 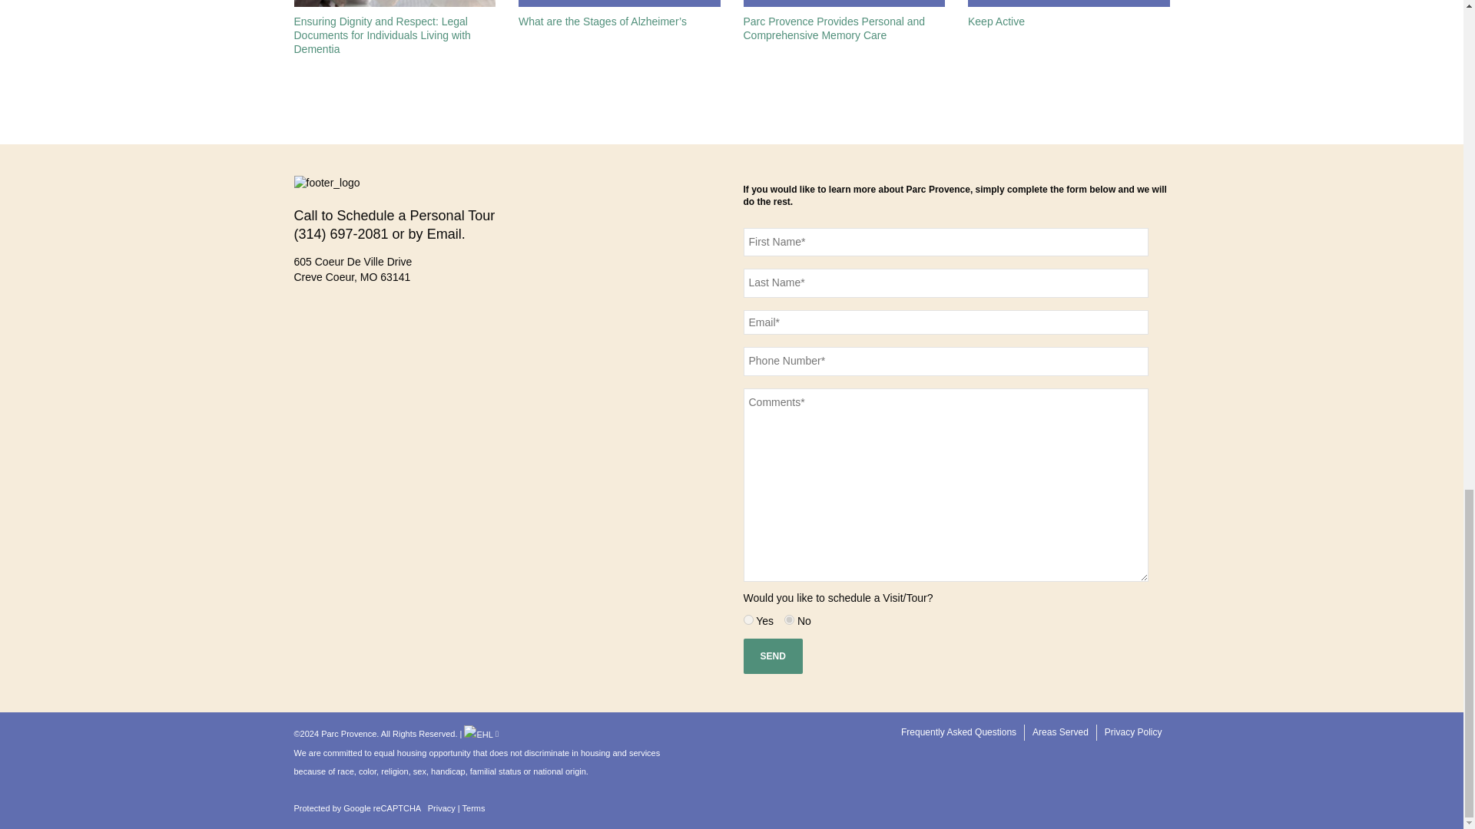 What do you see at coordinates (790, 620) in the screenshot?
I see `No` at bounding box center [790, 620].